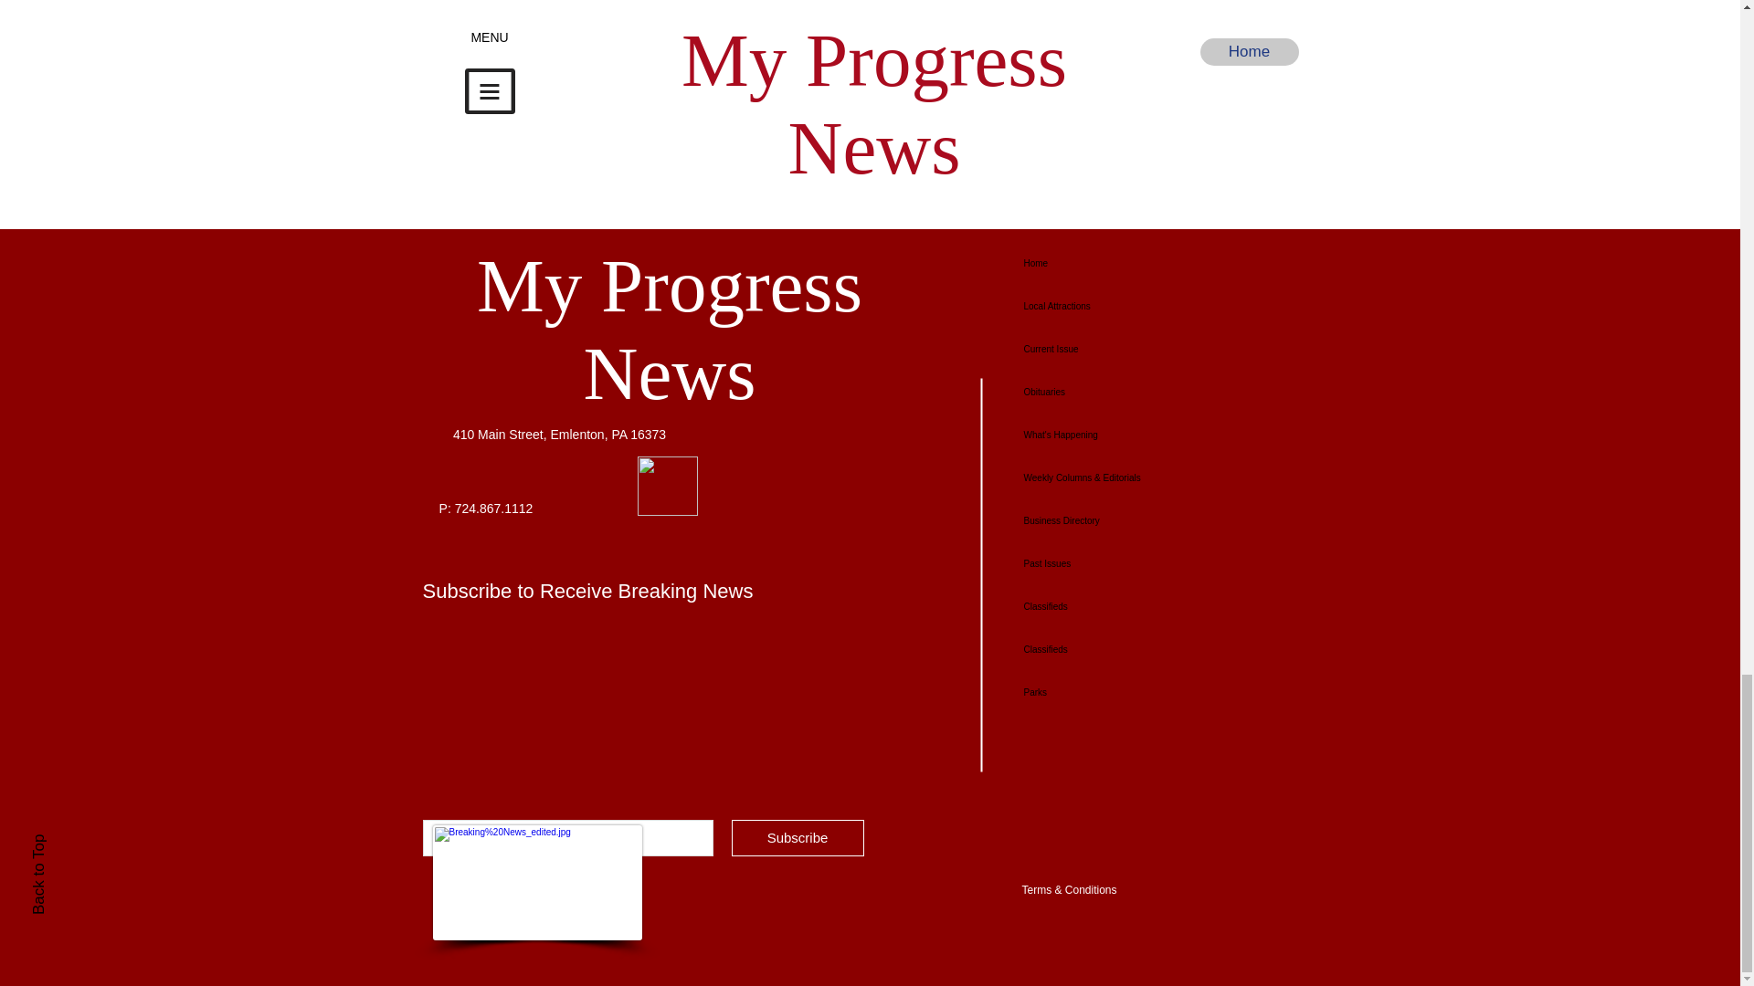 The height and width of the screenshot is (986, 1754). What do you see at coordinates (1140, 349) in the screenshot?
I see `Current Issue` at bounding box center [1140, 349].